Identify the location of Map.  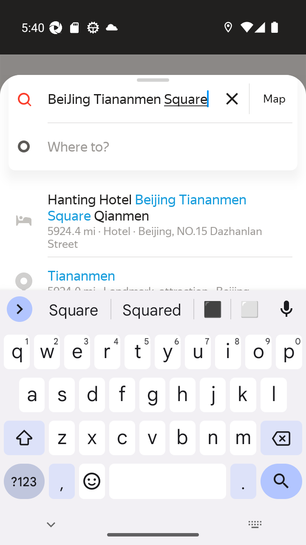
(274, 99).